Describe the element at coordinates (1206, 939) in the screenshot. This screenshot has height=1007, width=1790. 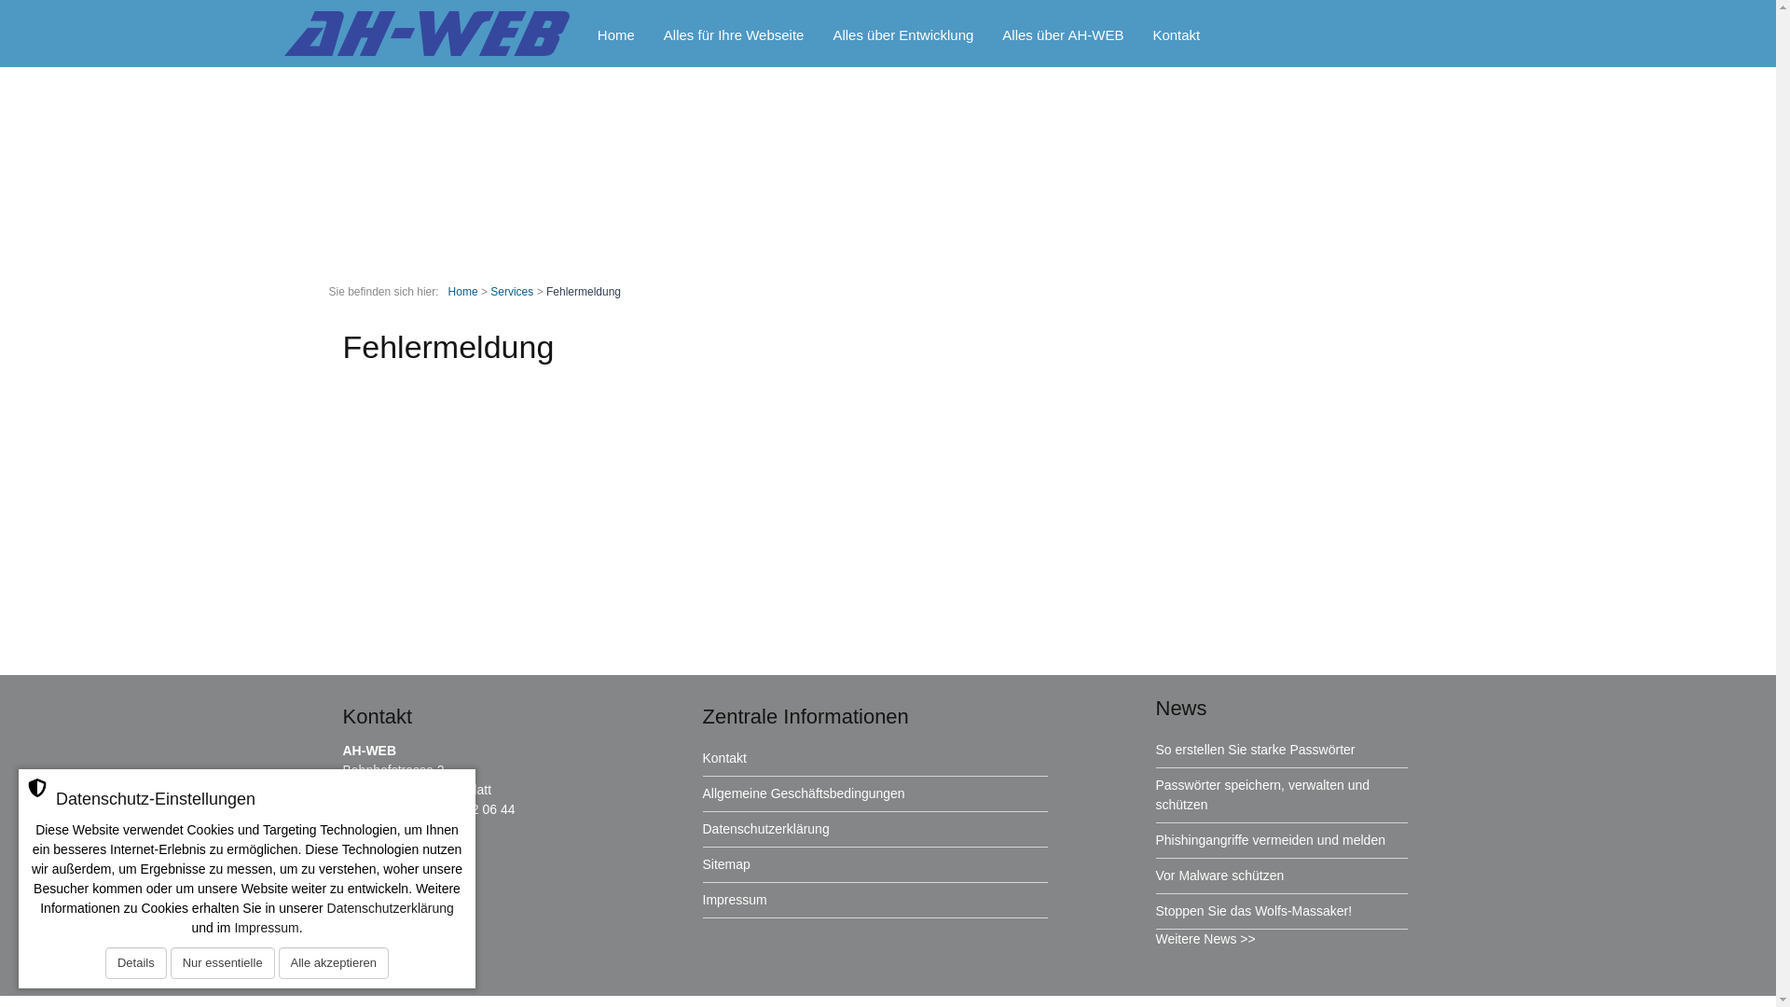
I see `Weitere News >>` at that location.